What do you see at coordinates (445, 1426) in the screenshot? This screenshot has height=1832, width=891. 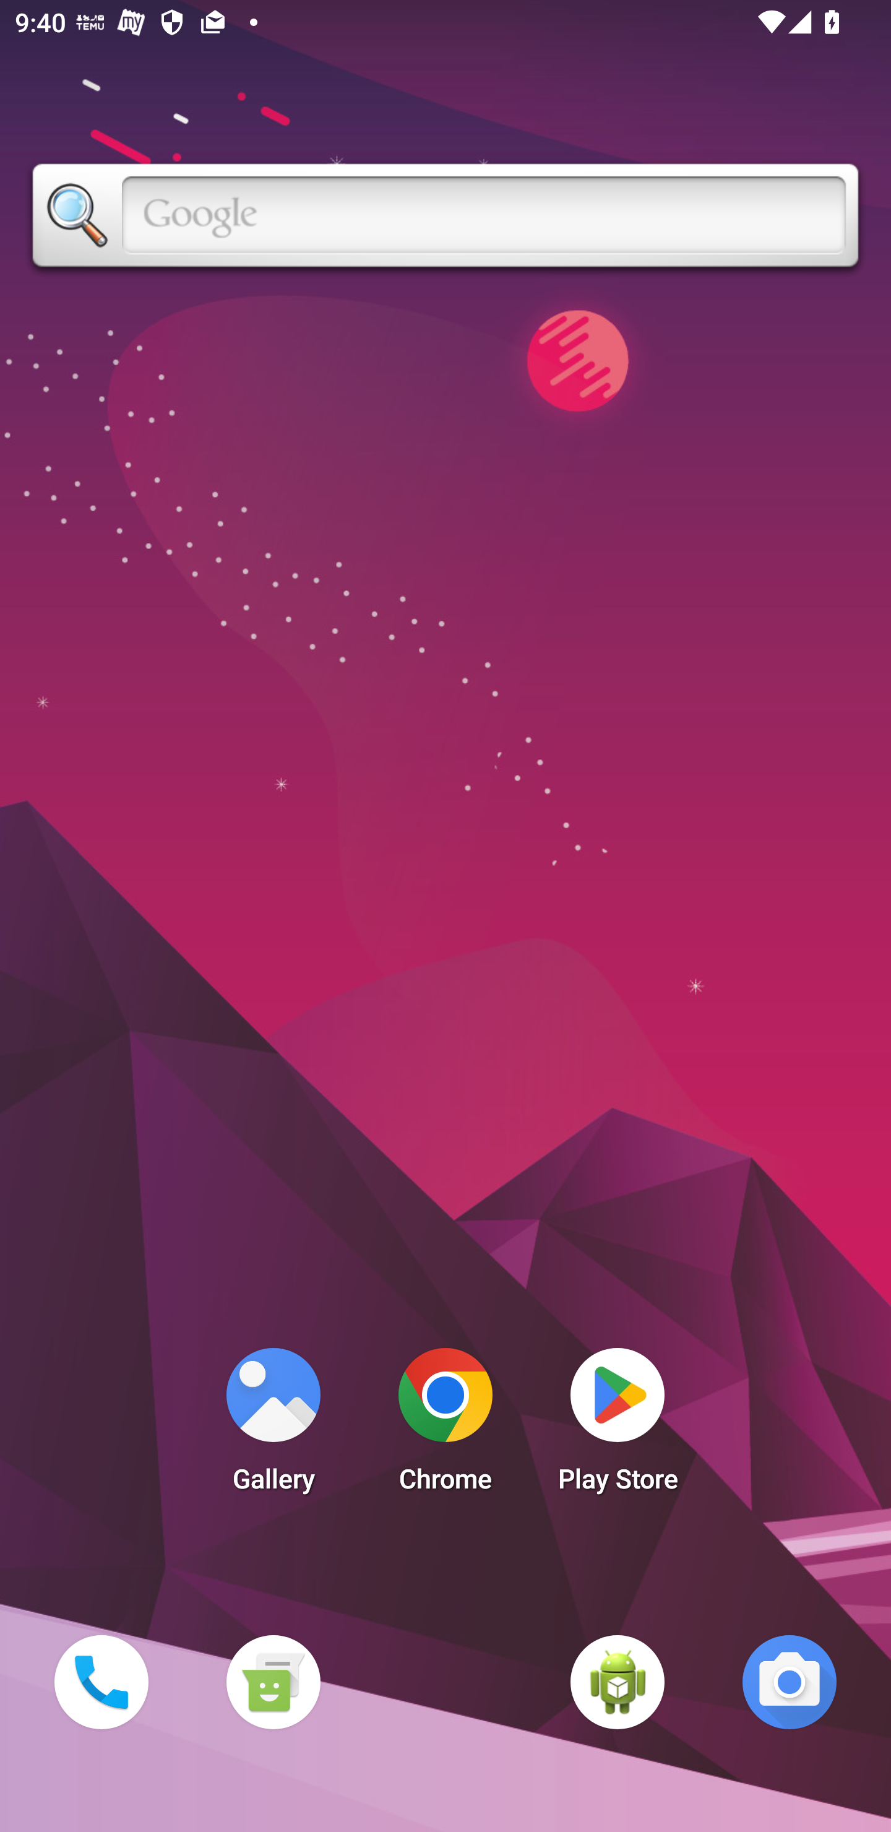 I see `Chrome` at bounding box center [445, 1426].